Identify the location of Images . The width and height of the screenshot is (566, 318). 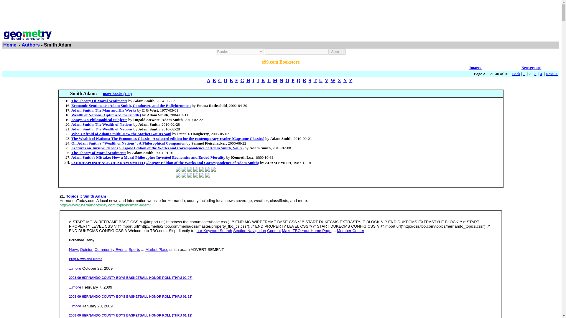
(475, 67).